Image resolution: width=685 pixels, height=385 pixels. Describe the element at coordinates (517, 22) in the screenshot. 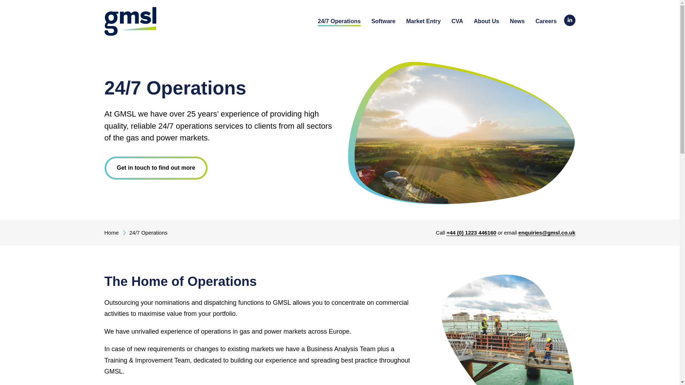

I see `News` at that location.